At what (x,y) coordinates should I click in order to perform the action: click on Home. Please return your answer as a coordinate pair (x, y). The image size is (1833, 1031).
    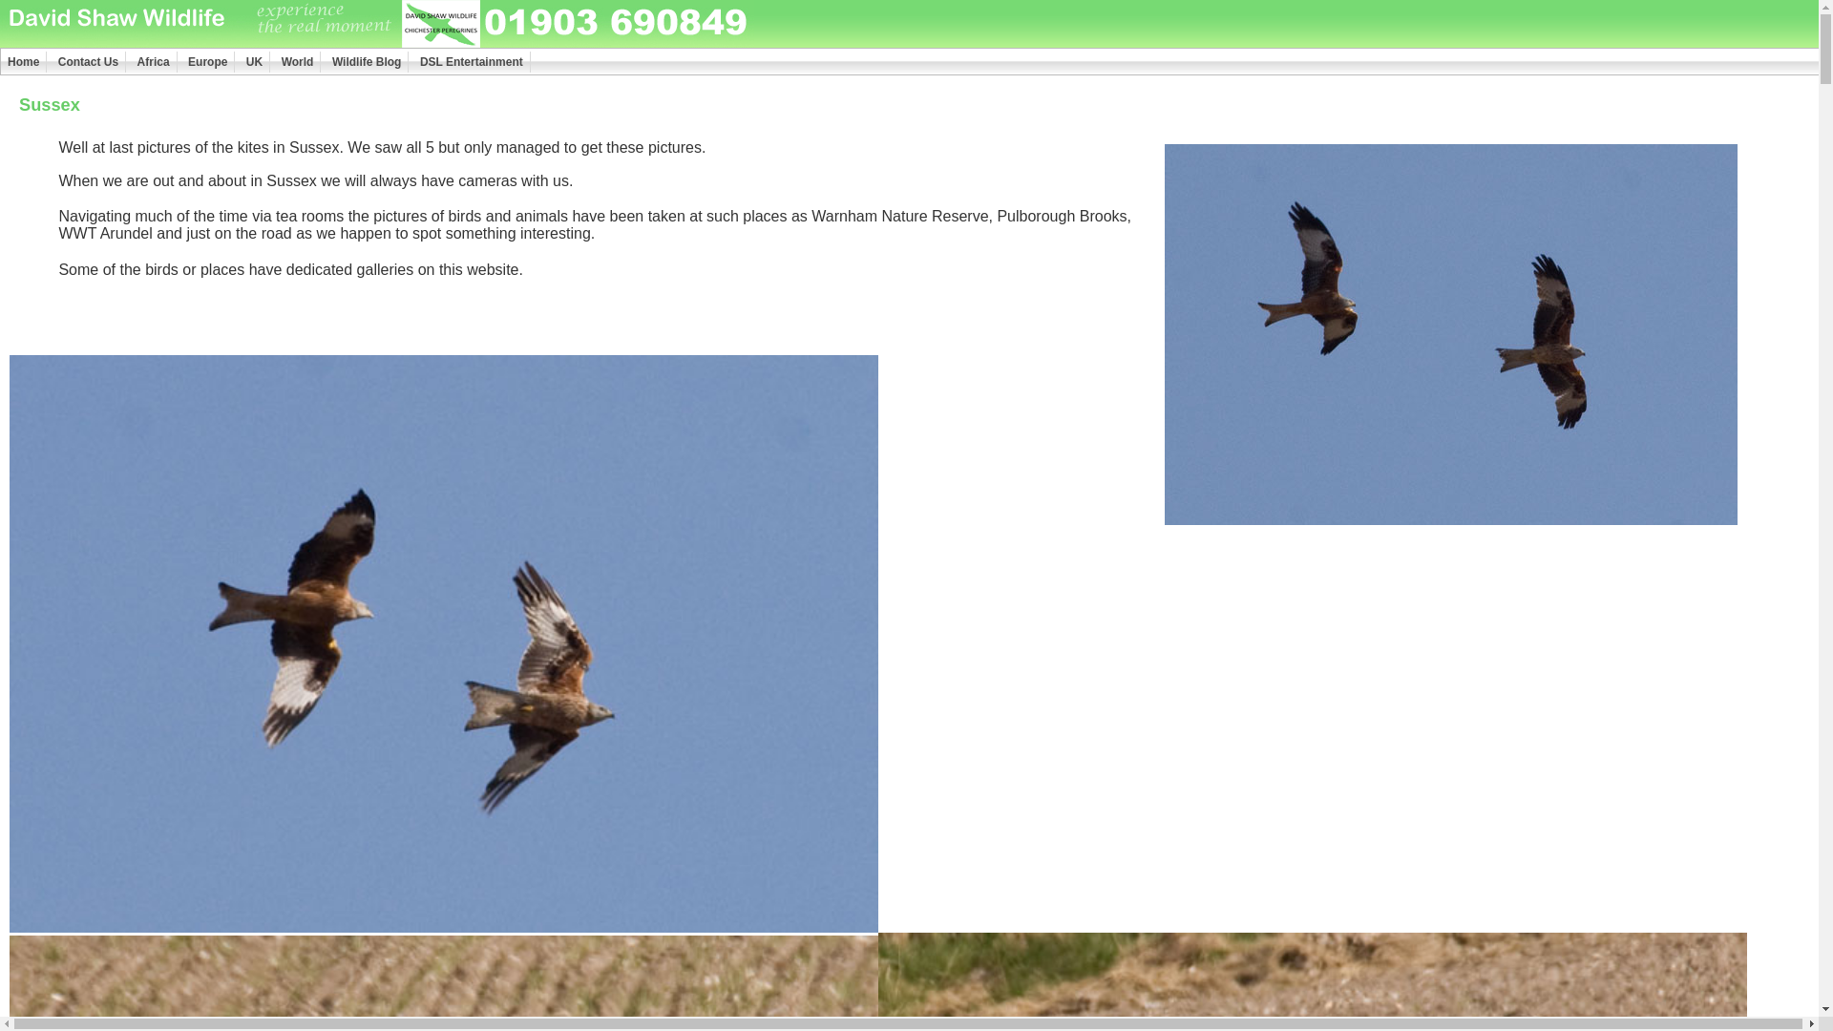
    Looking at the image, I should click on (24, 61).